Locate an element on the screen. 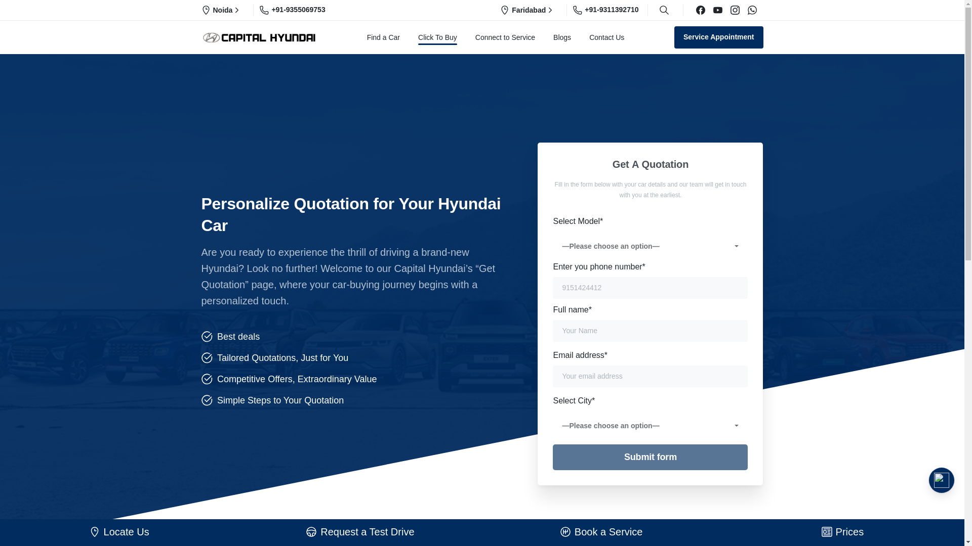 The height and width of the screenshot is (546, 972). Faridabad is located at coordinates (528, 10).